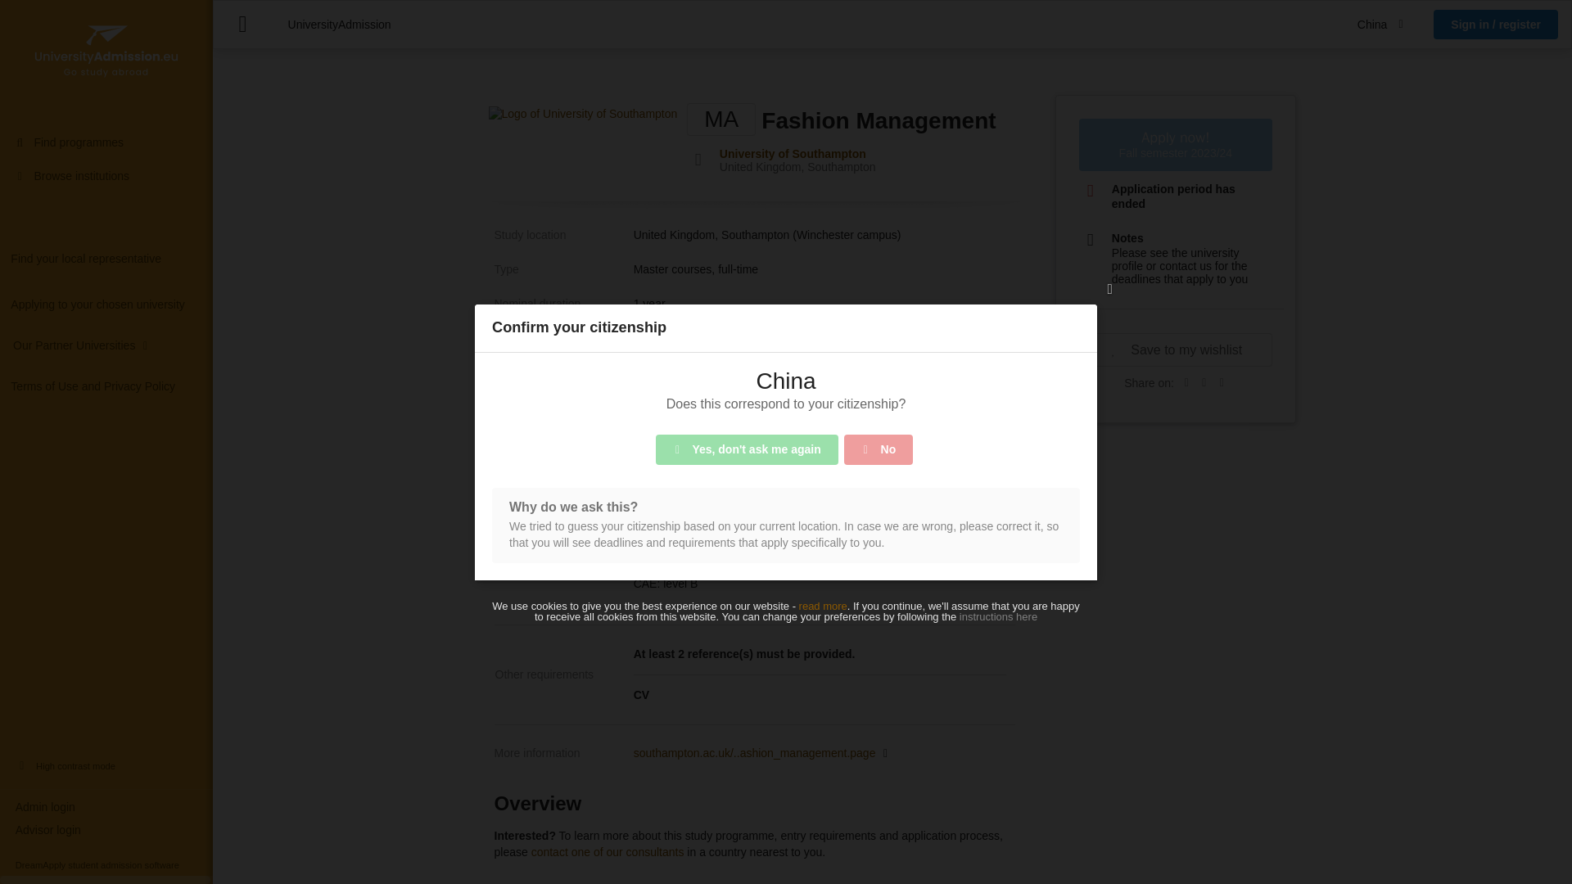 This screenshot has width=1572, height=884. What do you see at coordinates (339, 24) in the screenshot?
I see `UniversityAdmission` at bounding box center [339, 24].